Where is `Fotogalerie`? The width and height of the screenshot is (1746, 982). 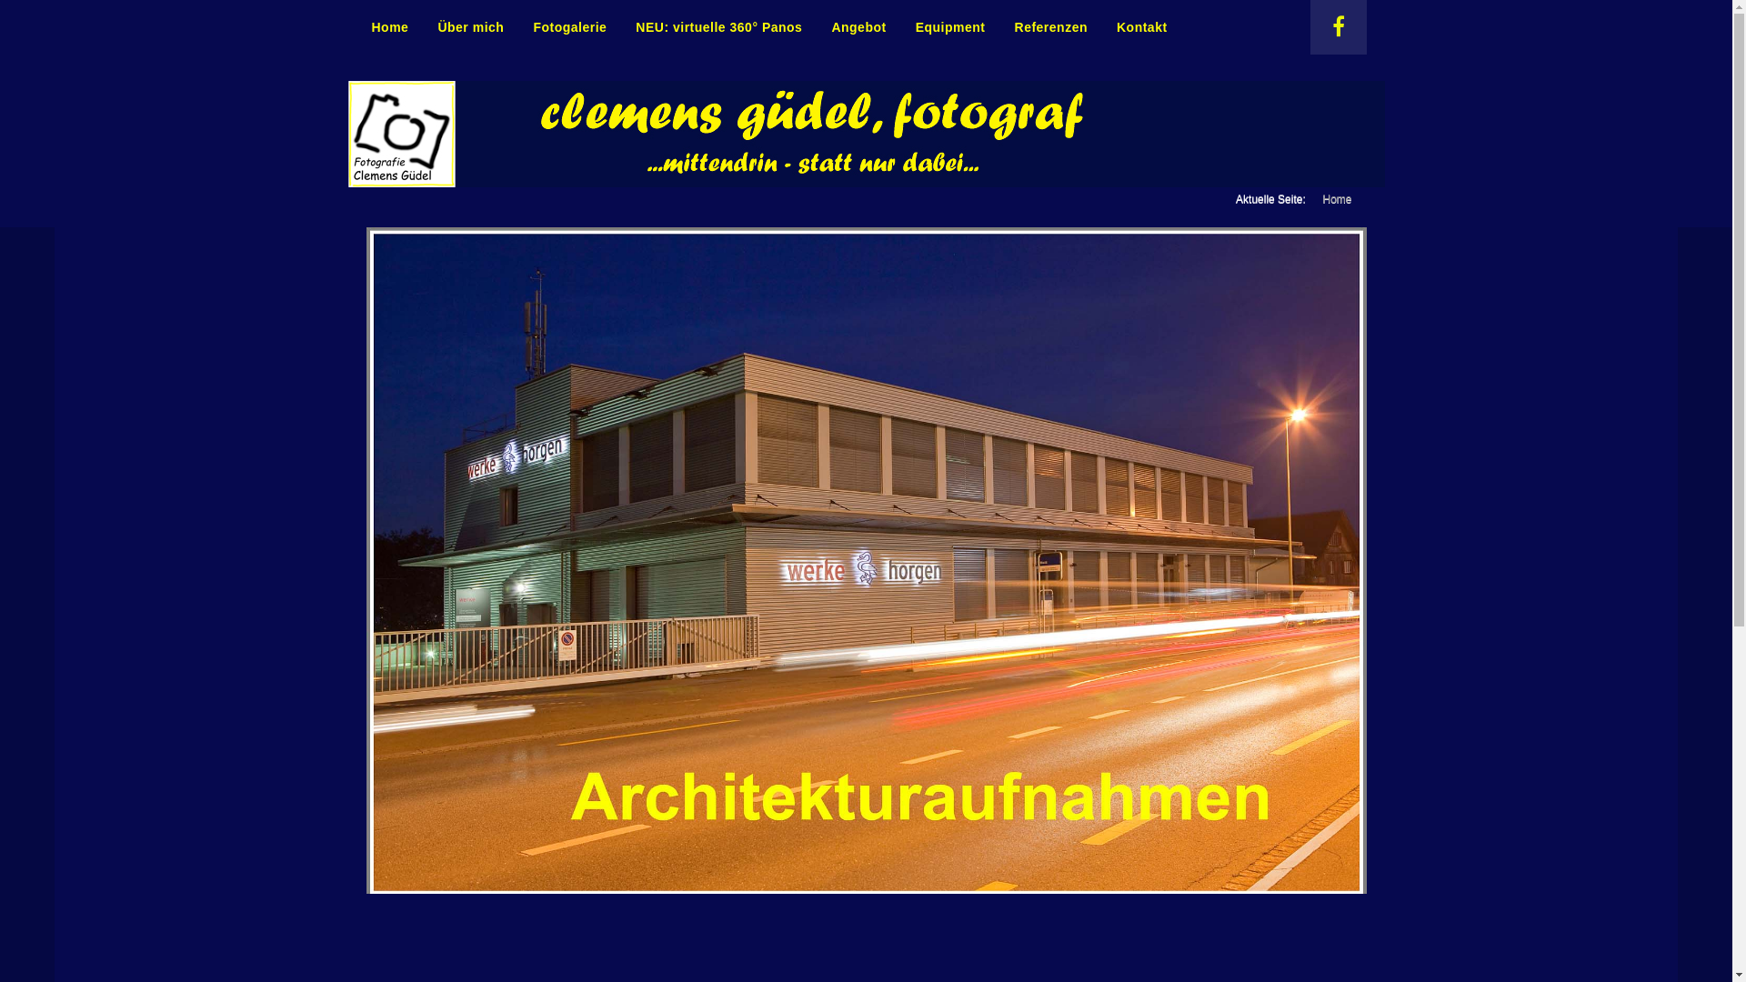
Fotogalerie is located at coordinates (569, 27).